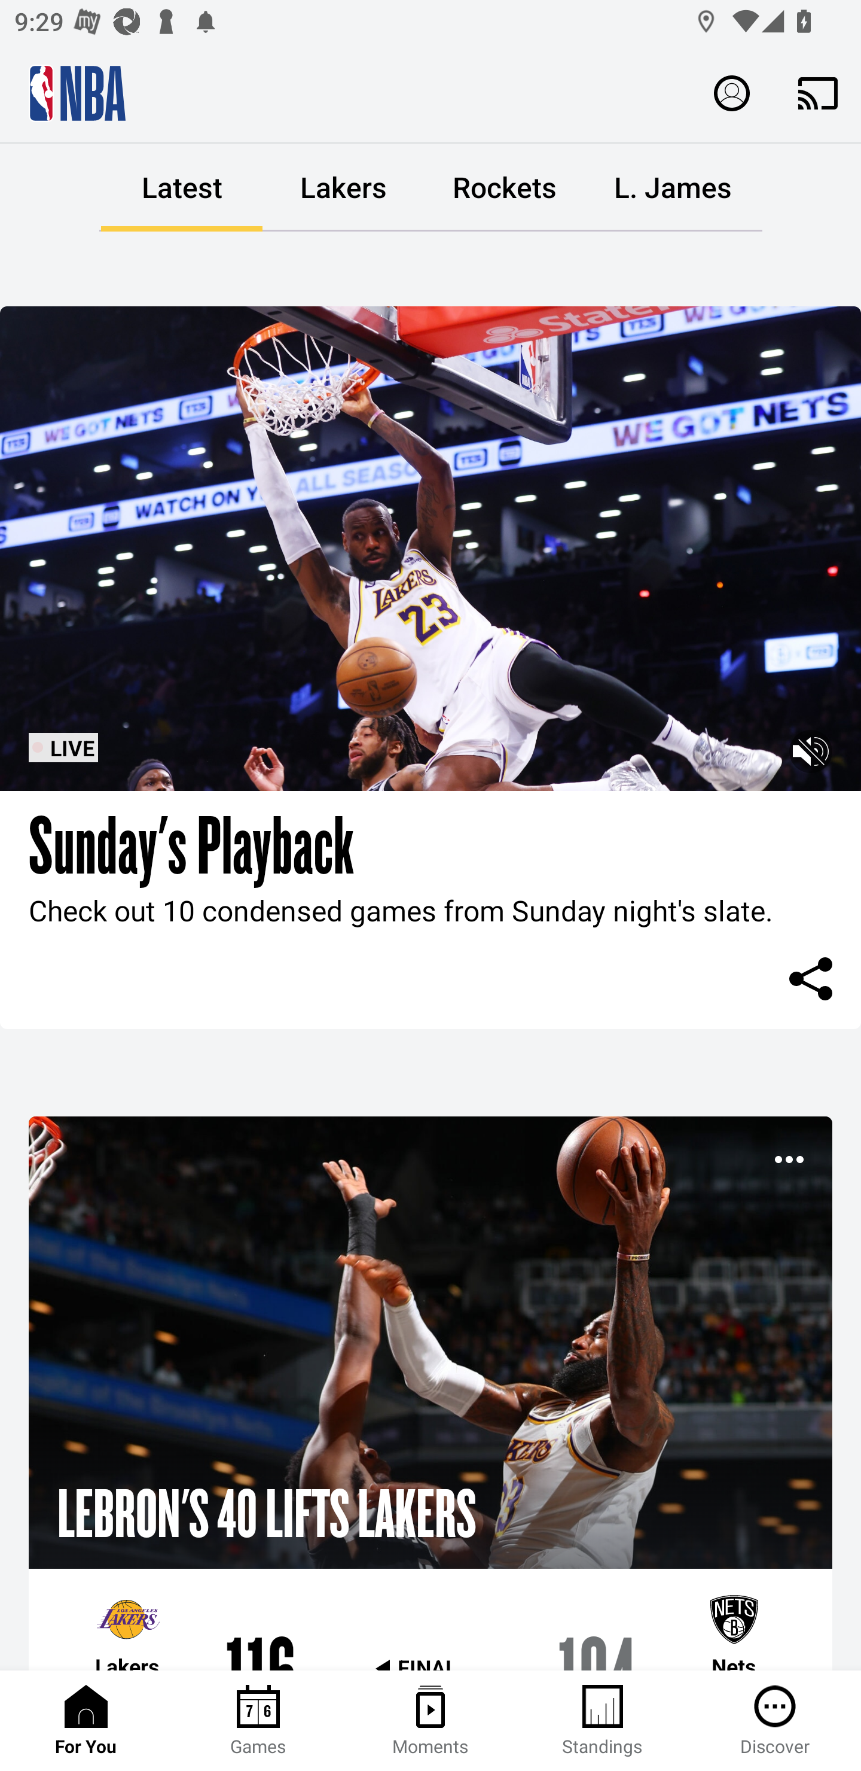  Describe the element at coordinates (505, 188) in the screenshot. I see `Rockets` at that location.